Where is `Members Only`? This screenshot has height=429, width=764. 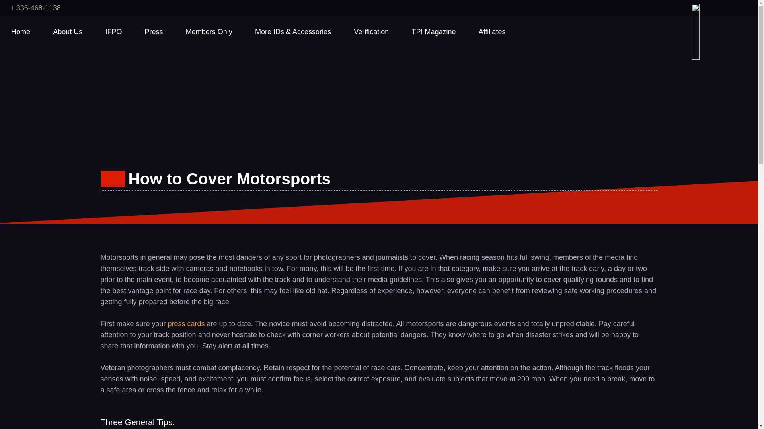
Members Only is located at coordinates (209, 31).